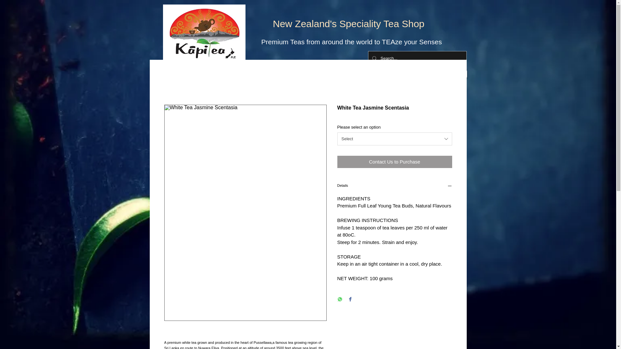 The width and height of the screenshot is (621, 349). What do you see at coordinates (202, 74) in the screenshot?
I see `PRODUCTS` at bounding box center [202, 74].